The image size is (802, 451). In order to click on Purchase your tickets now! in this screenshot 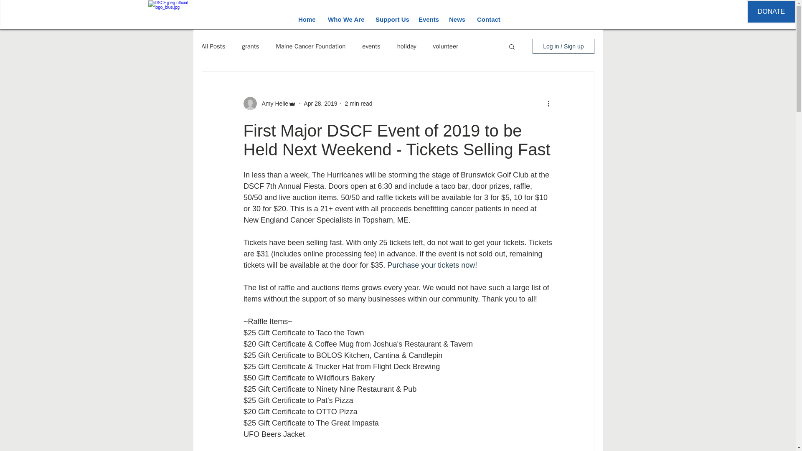, I will do `click(432, 265)`.